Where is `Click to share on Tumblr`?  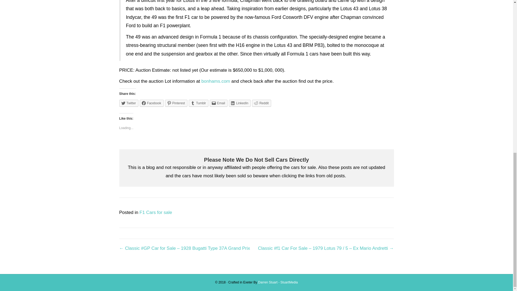
Click to share on Tumblr is located at coordinates (198, 103).